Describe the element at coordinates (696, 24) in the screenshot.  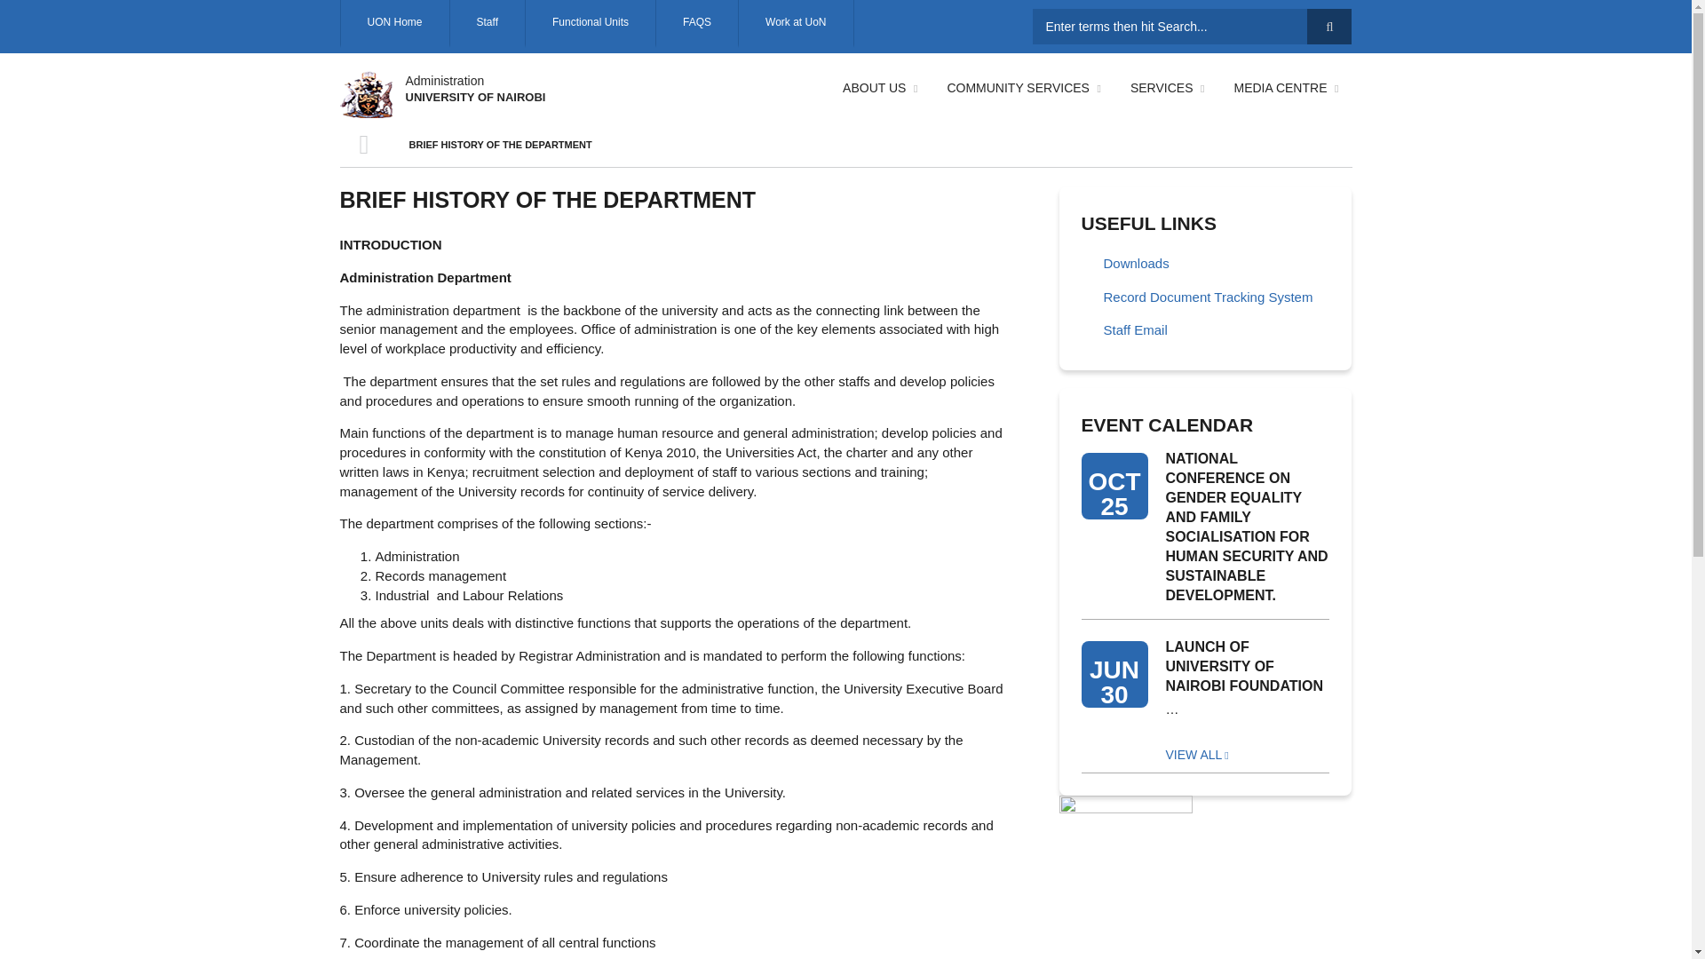
I see `FAQS` at that location.